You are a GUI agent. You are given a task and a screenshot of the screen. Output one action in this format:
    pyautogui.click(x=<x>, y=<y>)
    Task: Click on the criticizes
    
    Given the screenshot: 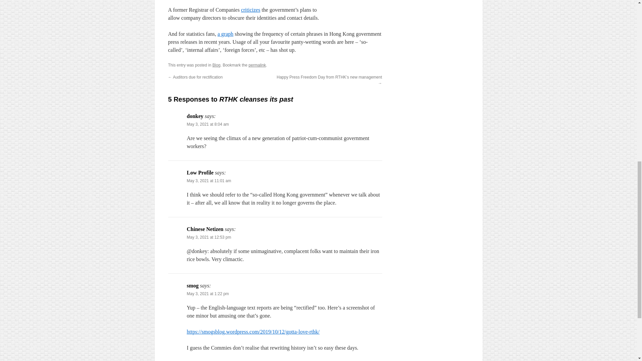 What is the action you would take?
    pyautogui.click(x=251, y=9)
    